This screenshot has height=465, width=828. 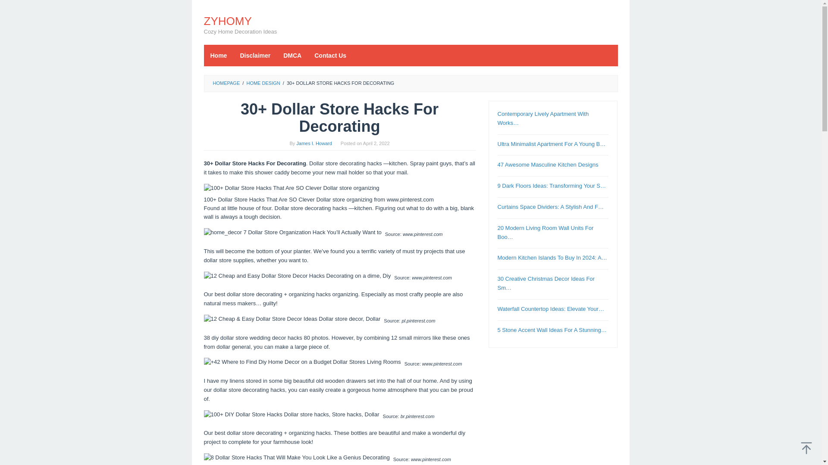 I want to click on HOME DESIGN, so click(x=263, y=83).